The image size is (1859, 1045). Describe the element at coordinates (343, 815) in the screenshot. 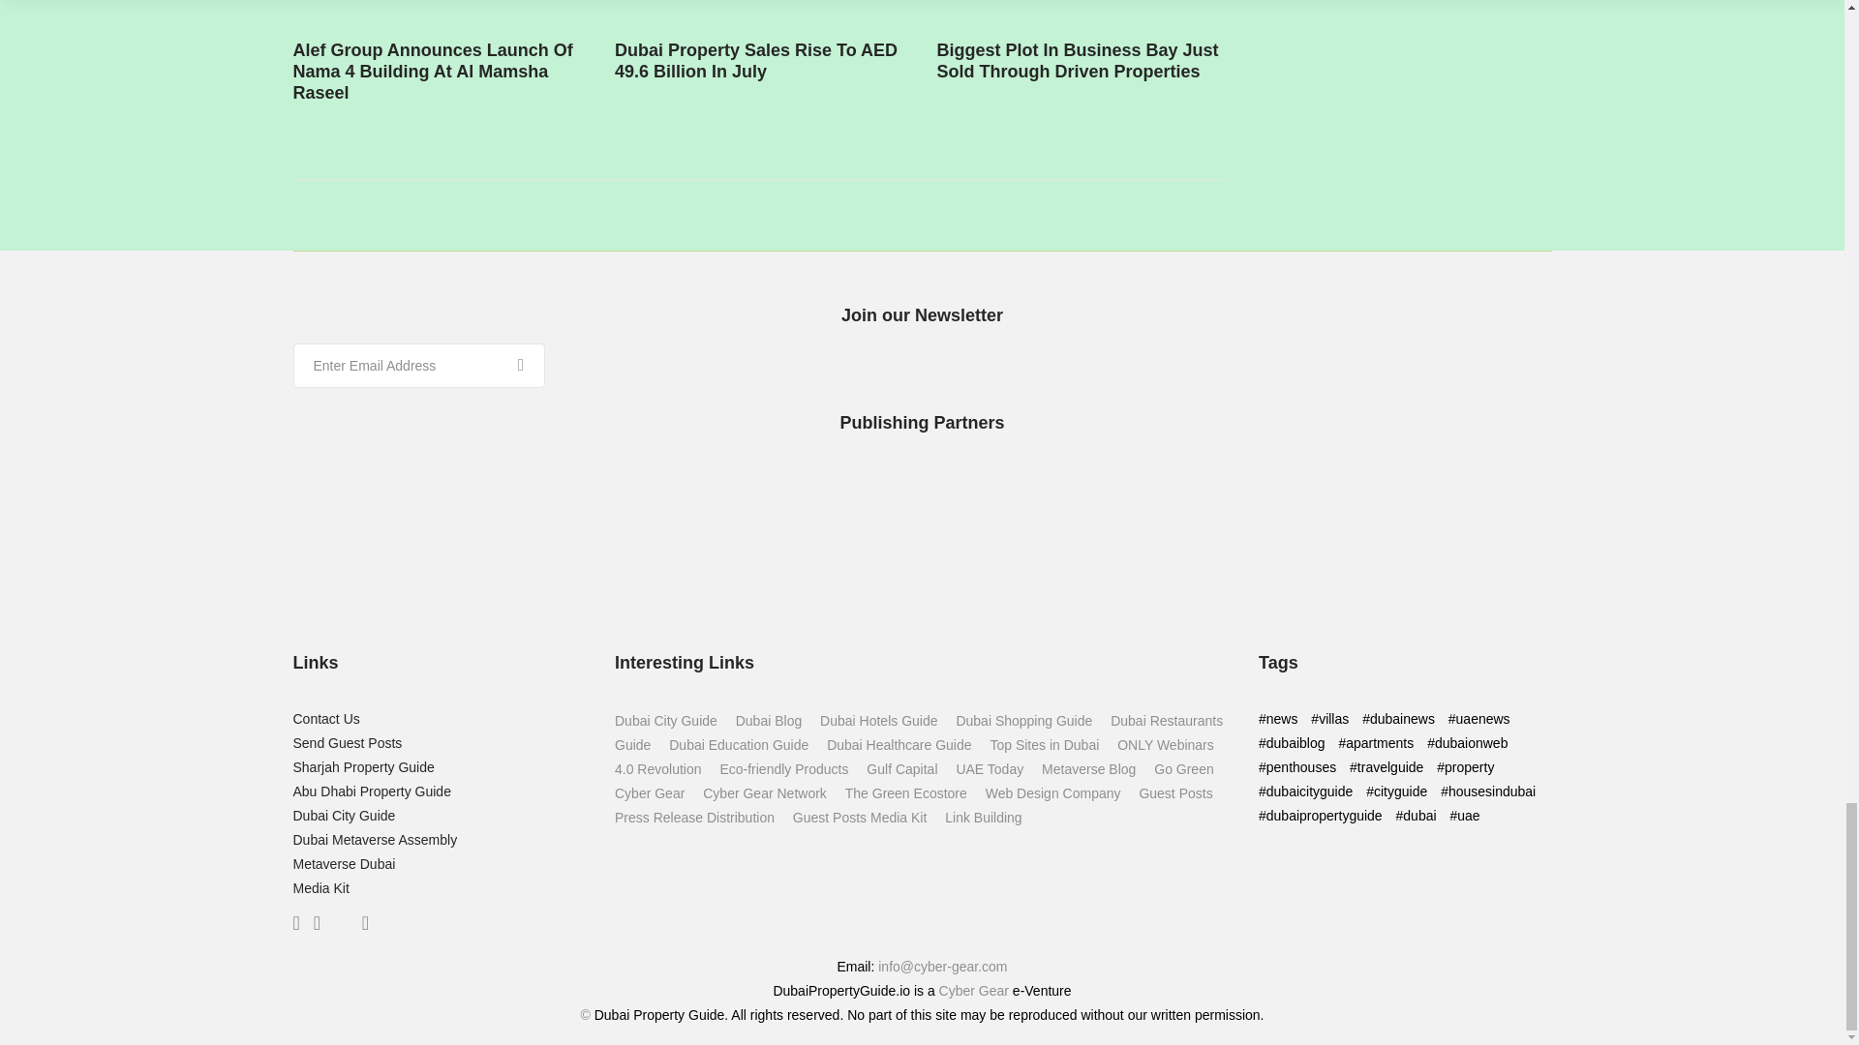

I see `Dubai City Guide` at that location.